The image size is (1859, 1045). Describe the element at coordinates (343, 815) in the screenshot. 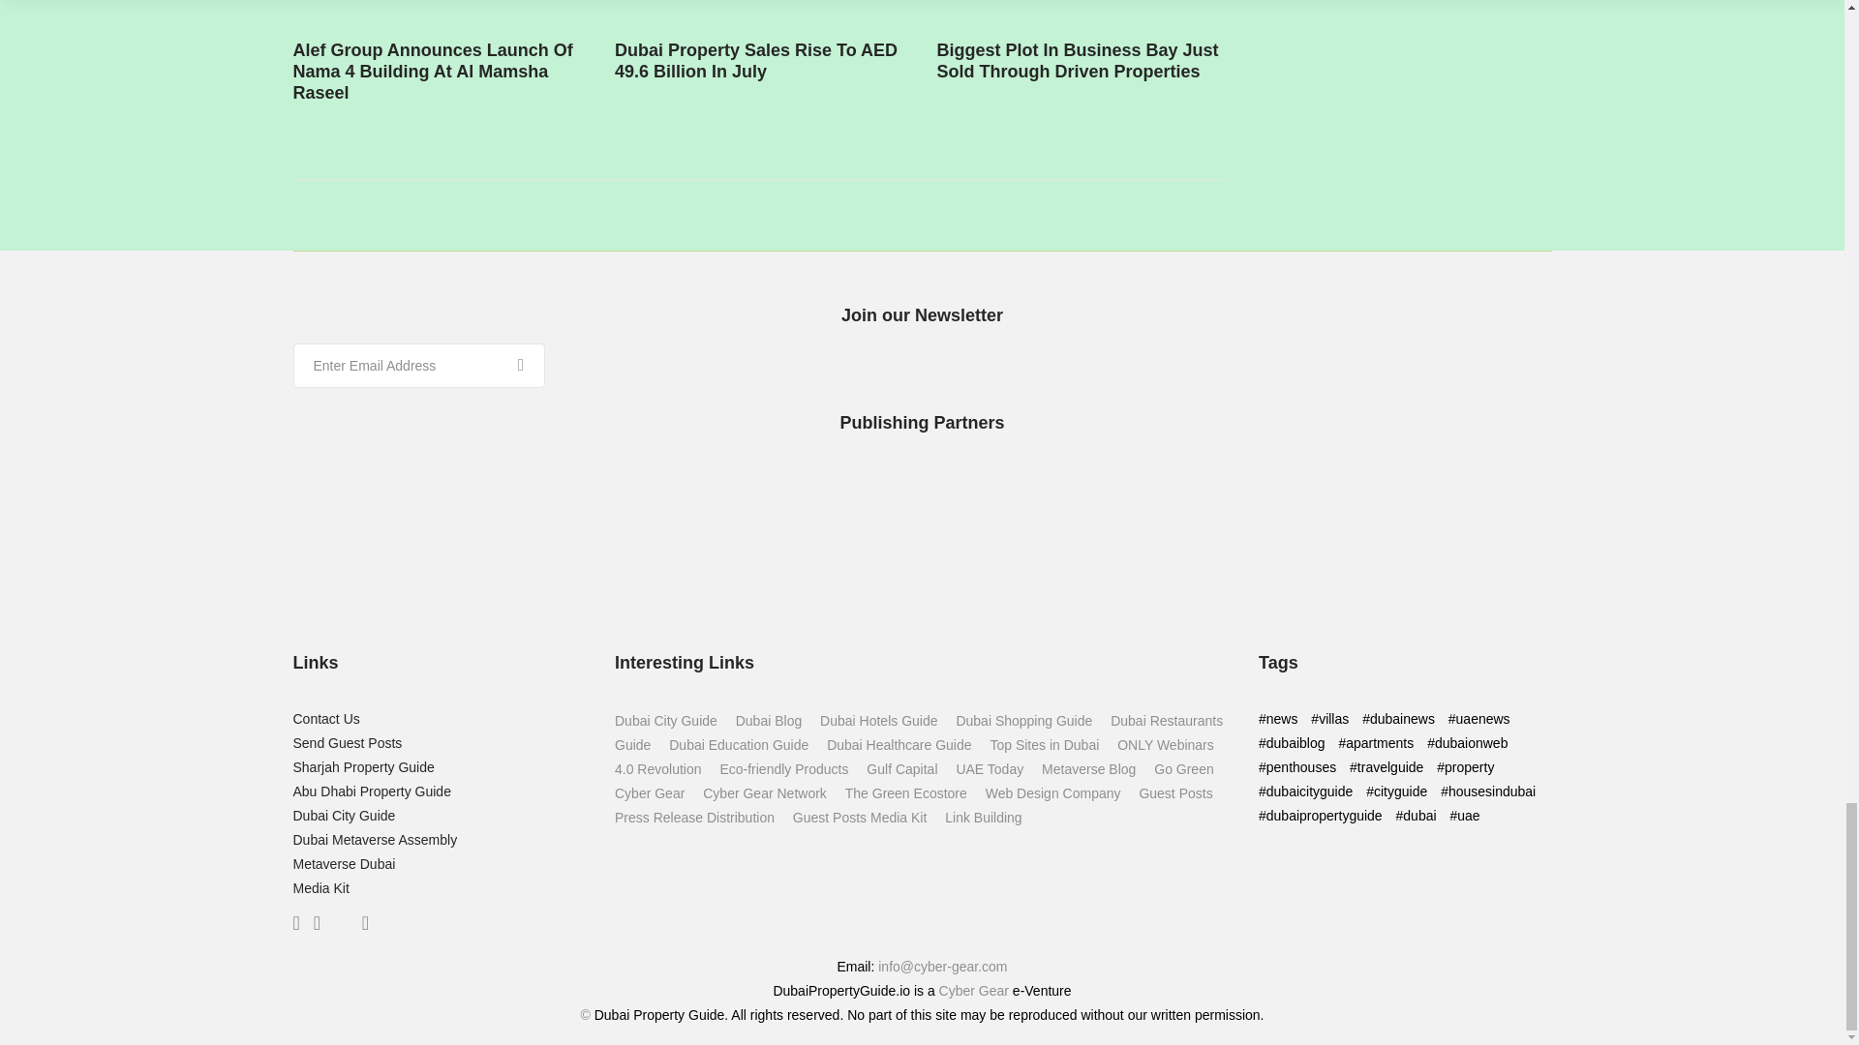

I see `Dubai City Guide` at that location.